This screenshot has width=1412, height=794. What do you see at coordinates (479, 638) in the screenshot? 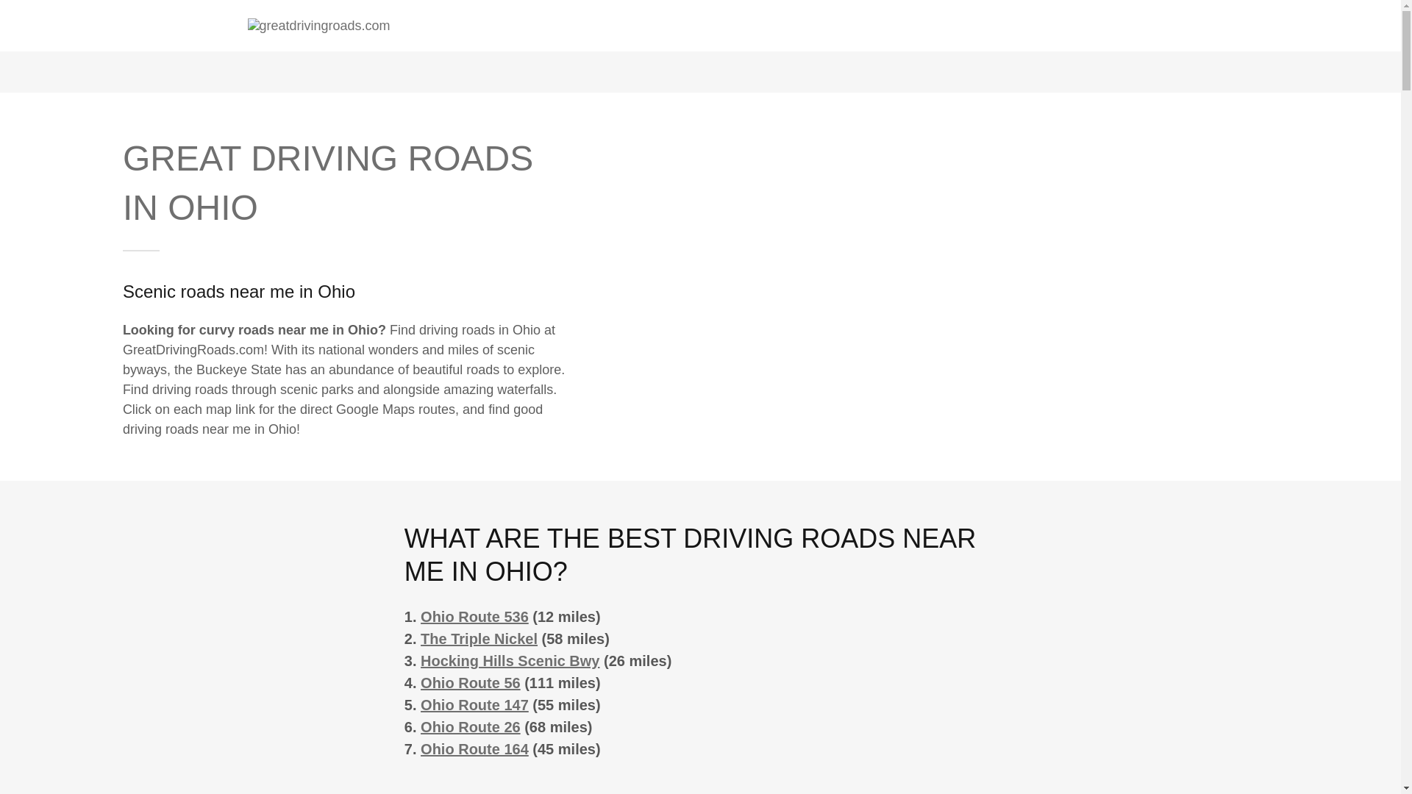
I see `The Triple Nickel` at bounding box center [479, 638].